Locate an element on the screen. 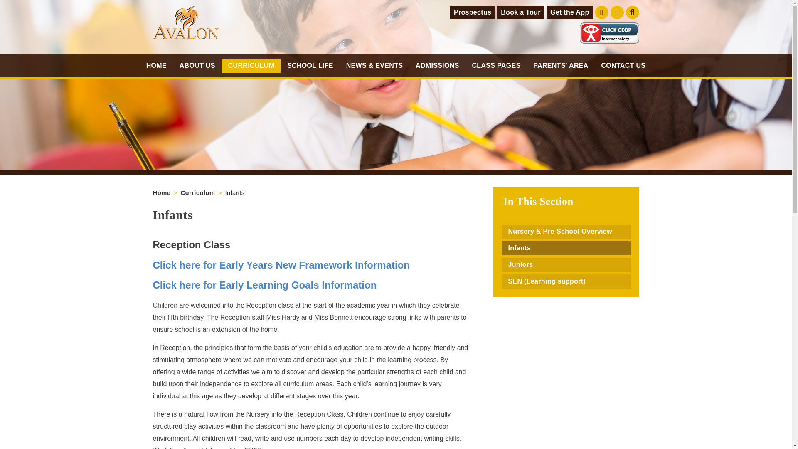  Curriculum is located at coordinates (197, 192).